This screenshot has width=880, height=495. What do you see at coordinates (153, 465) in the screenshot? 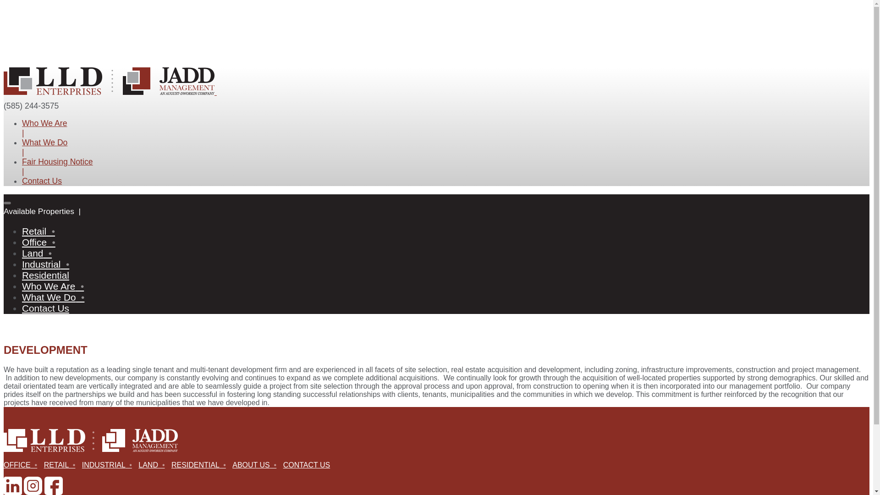
I see `LAND` at bounding box center [153, 465].